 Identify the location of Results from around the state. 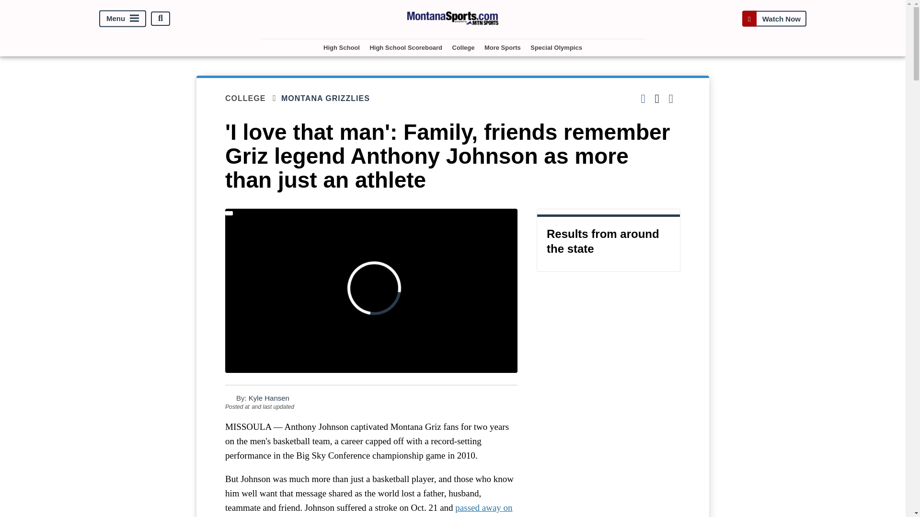
(609, 240).